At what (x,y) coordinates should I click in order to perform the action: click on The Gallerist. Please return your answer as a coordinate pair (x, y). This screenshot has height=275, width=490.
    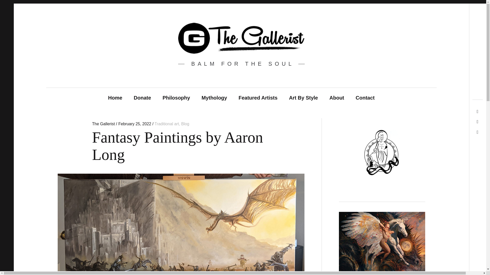
    Looking at the image, I should click on (104, 124).